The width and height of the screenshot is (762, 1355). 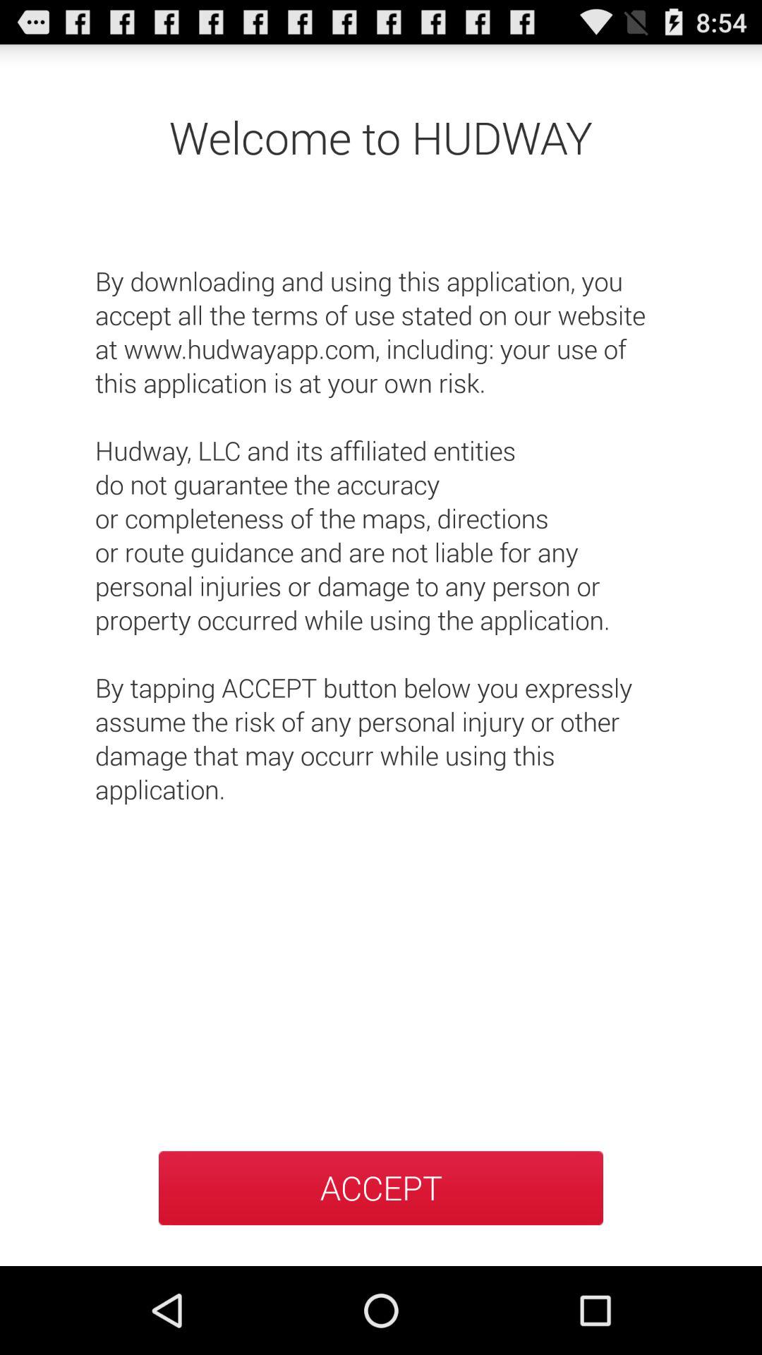 What do you see at coordinates (381, 518) in the screenshot?
I see `turn on by downloading and icon` at bounding box center [381, 518].